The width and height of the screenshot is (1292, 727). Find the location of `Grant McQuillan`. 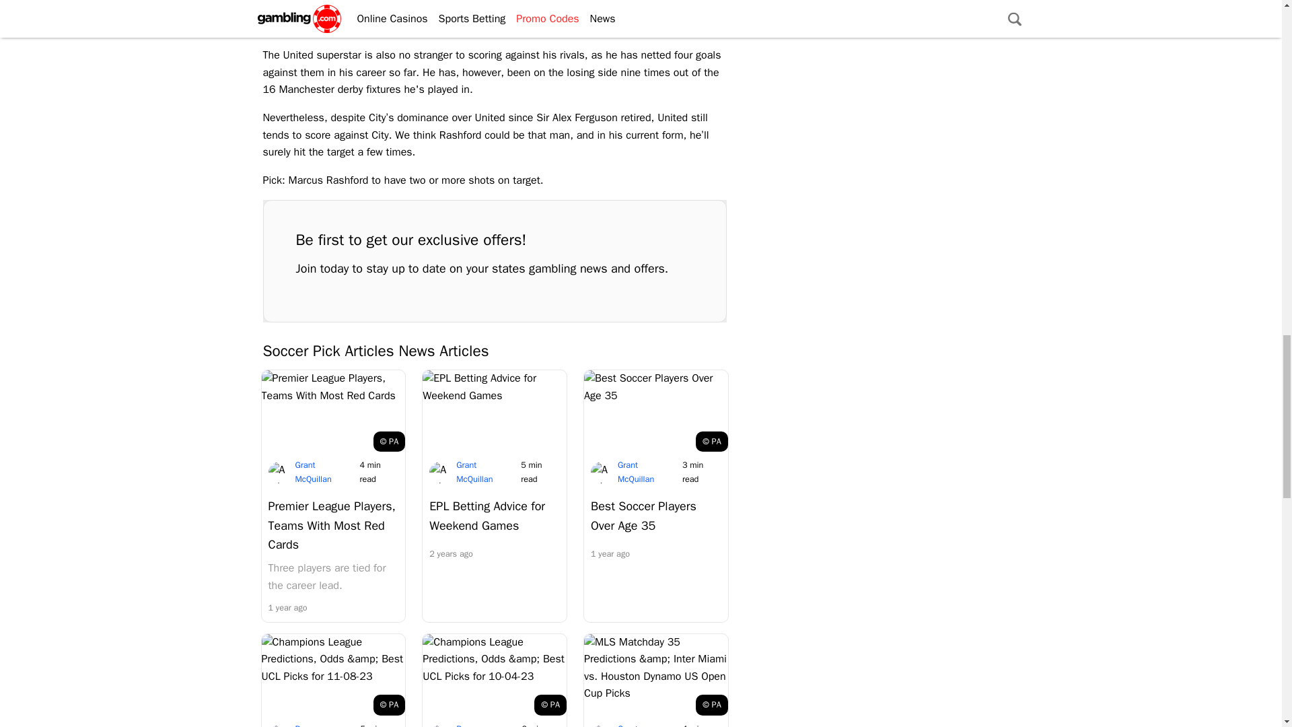

Grant McQuillan is located at coordinates (474, 471).